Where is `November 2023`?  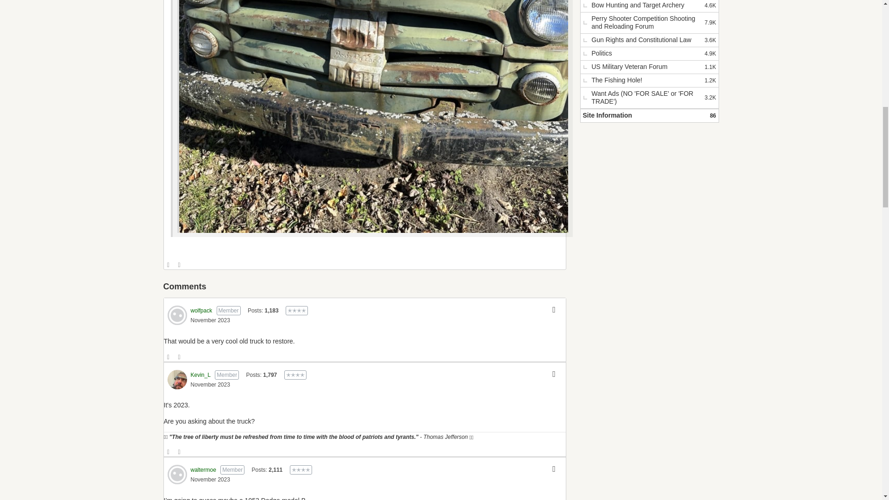
November 2023 is located at coordinates (210, 320).